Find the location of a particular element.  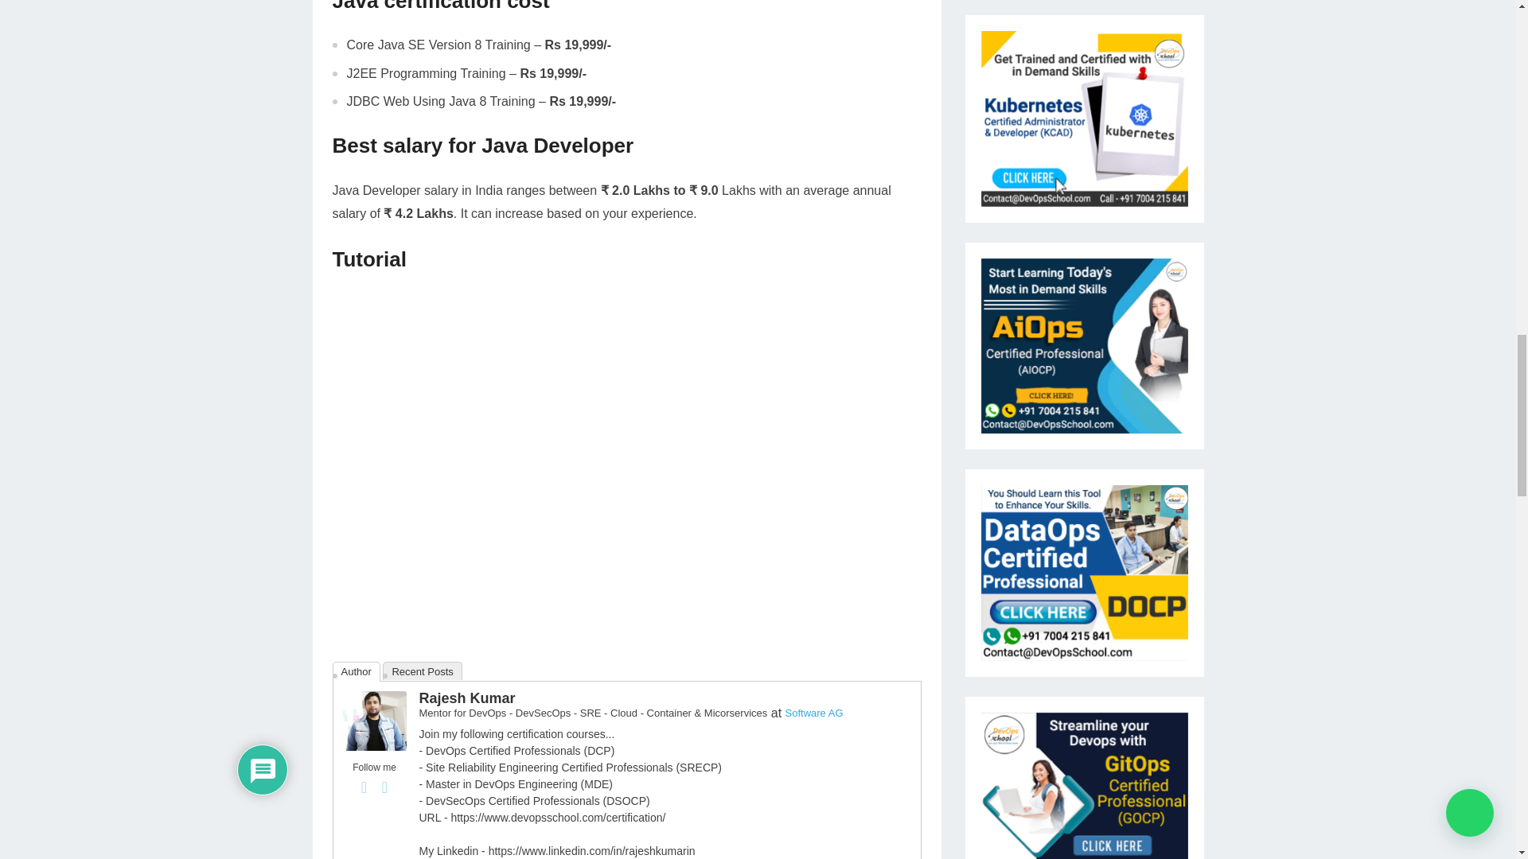

Author is located at coordinates (357, 671).